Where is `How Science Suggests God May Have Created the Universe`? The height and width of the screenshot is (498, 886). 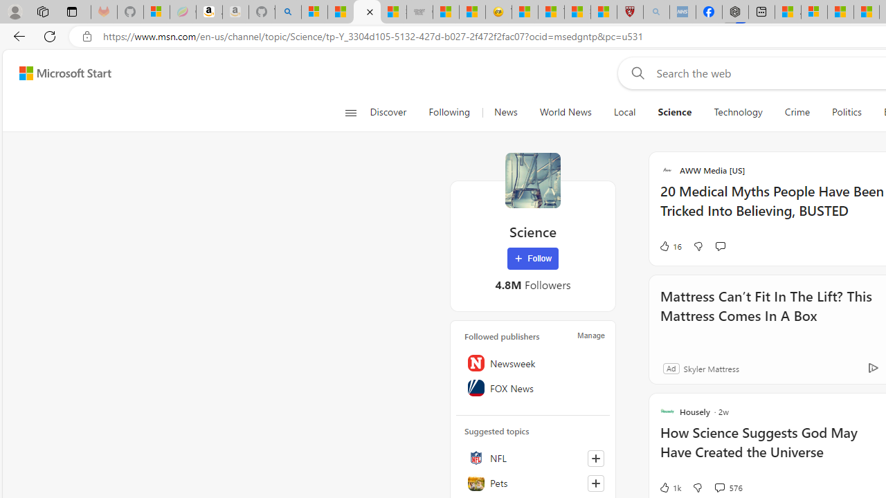
How Science Suggests God May Have Created the Universe is located at coordinates (772, 450).